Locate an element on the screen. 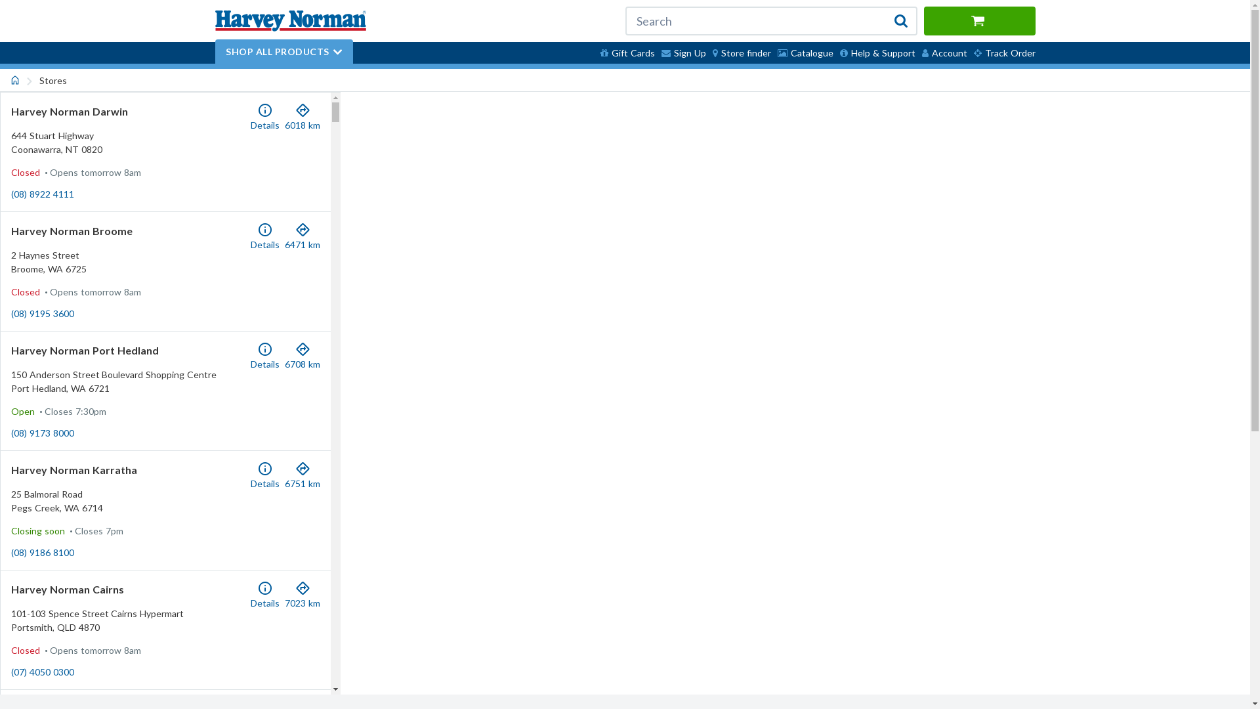 Image resolution: width=1260 pixels, height=709 pixels. Open
.
Closes 7:30pm is located at coordinates (59, 411).